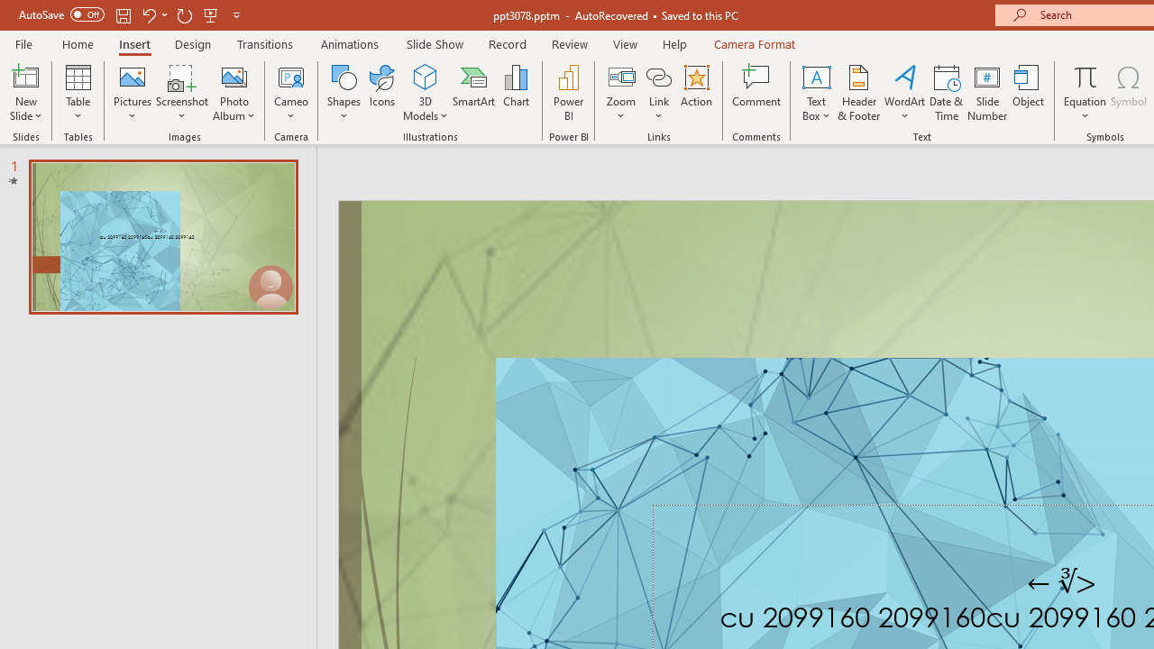 This screenshot has height=649, width=1154. What do you see at coordinates (516, 92) in the screenshot?
I see `Chart...` at bounding box center [516, 92].